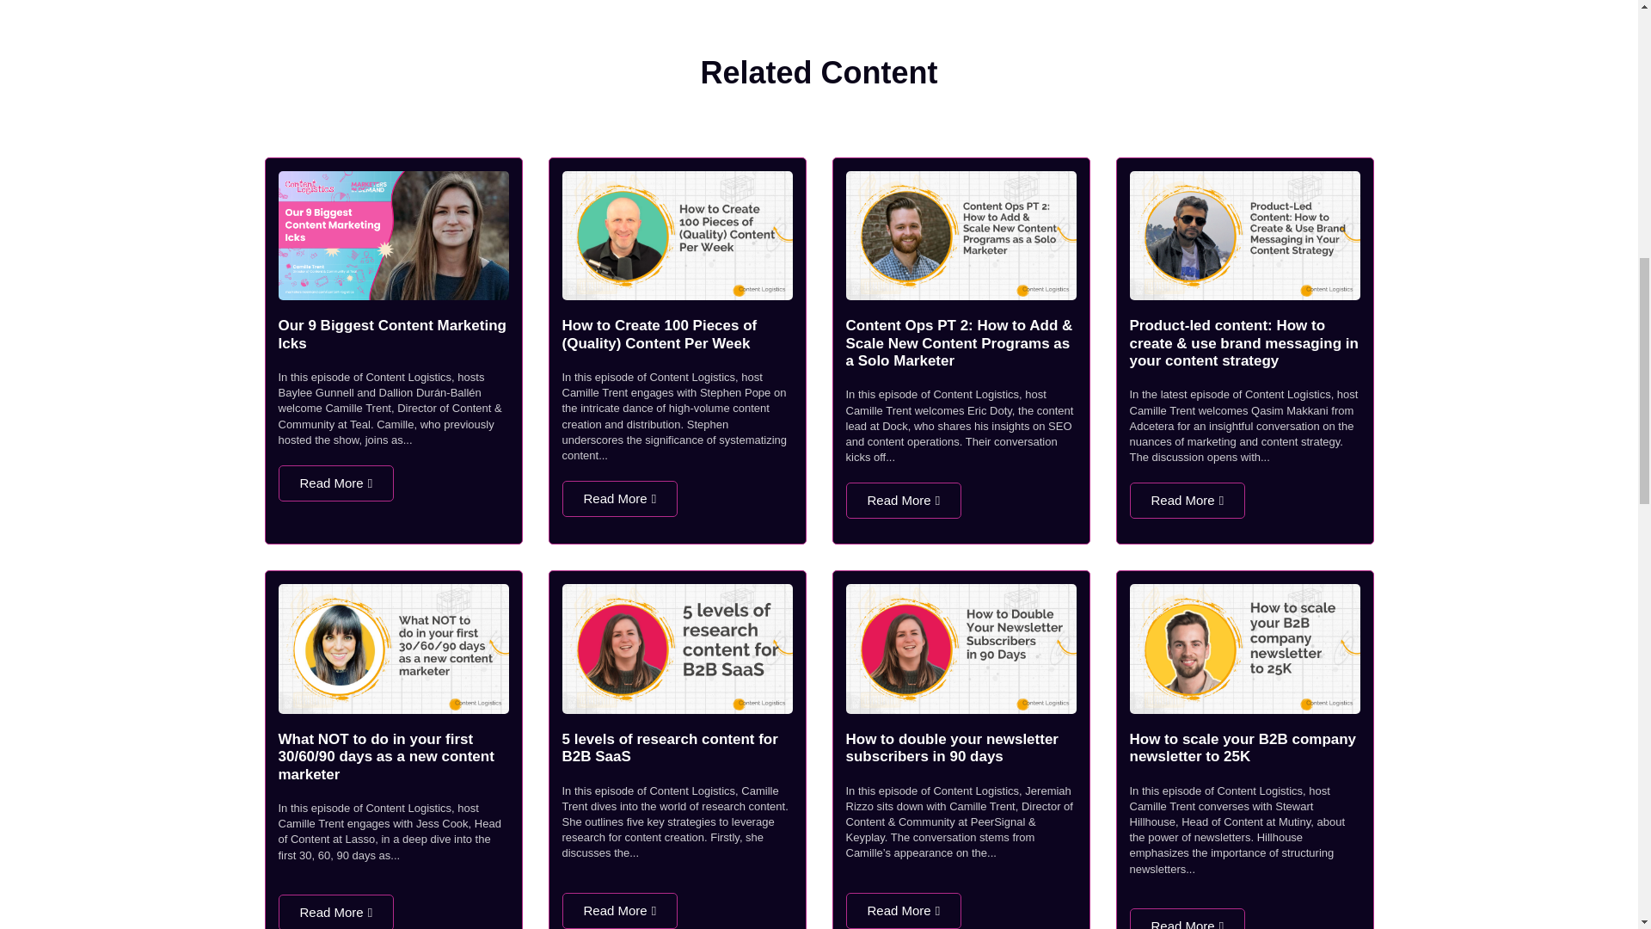  Describe the element at coordinates (621, 910) in the screenshot. I see `Read More` at that location.